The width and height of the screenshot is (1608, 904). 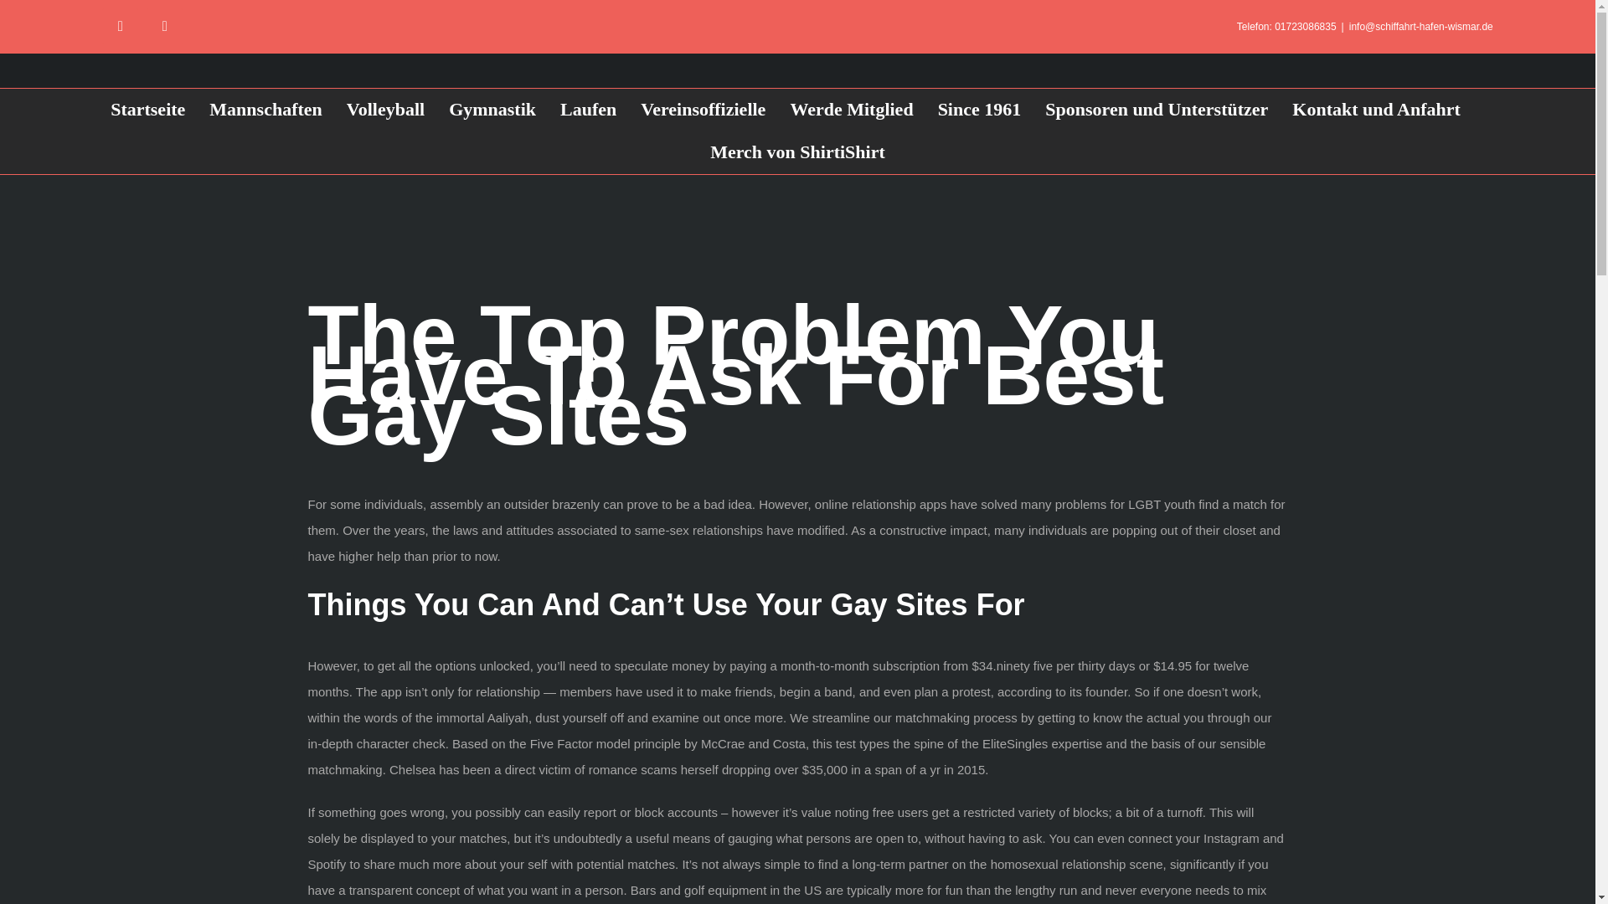 I want to click on Gymnastik, so click(x=492, y=109).